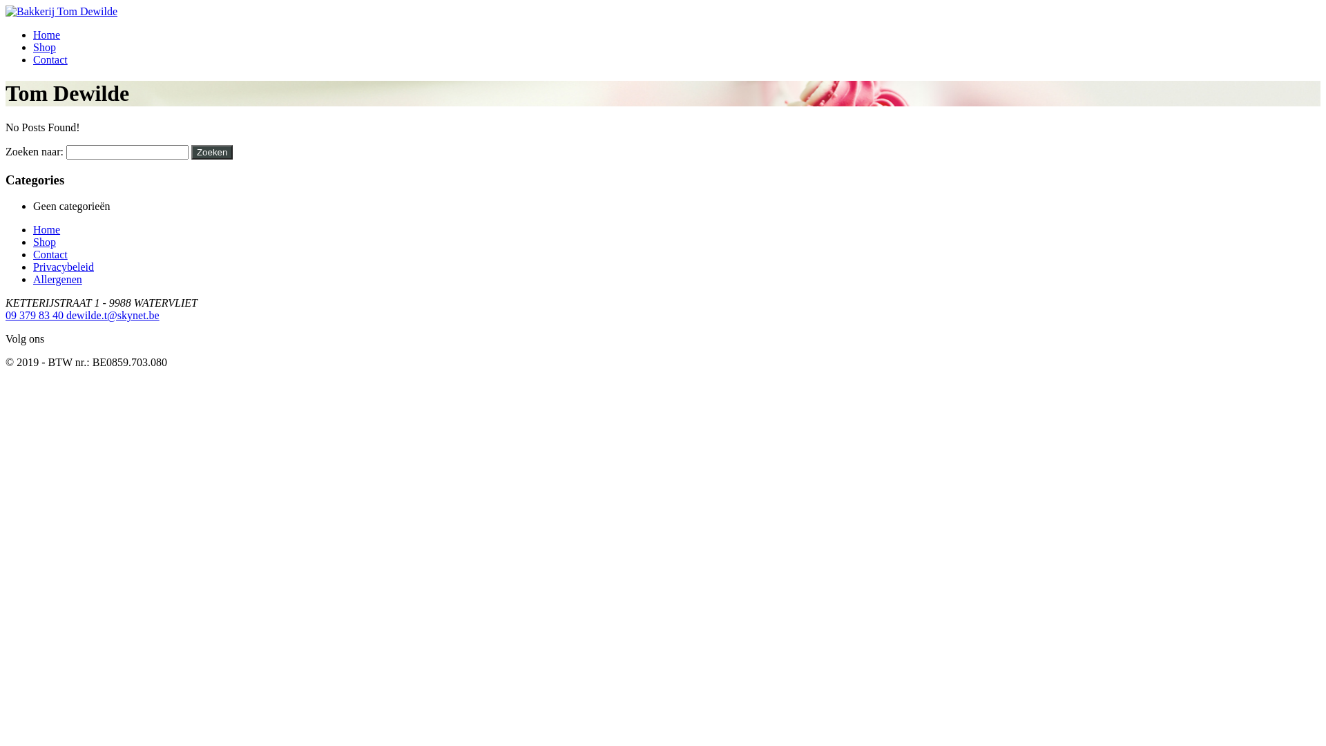  I want to click on Contact, so click(50, 254).